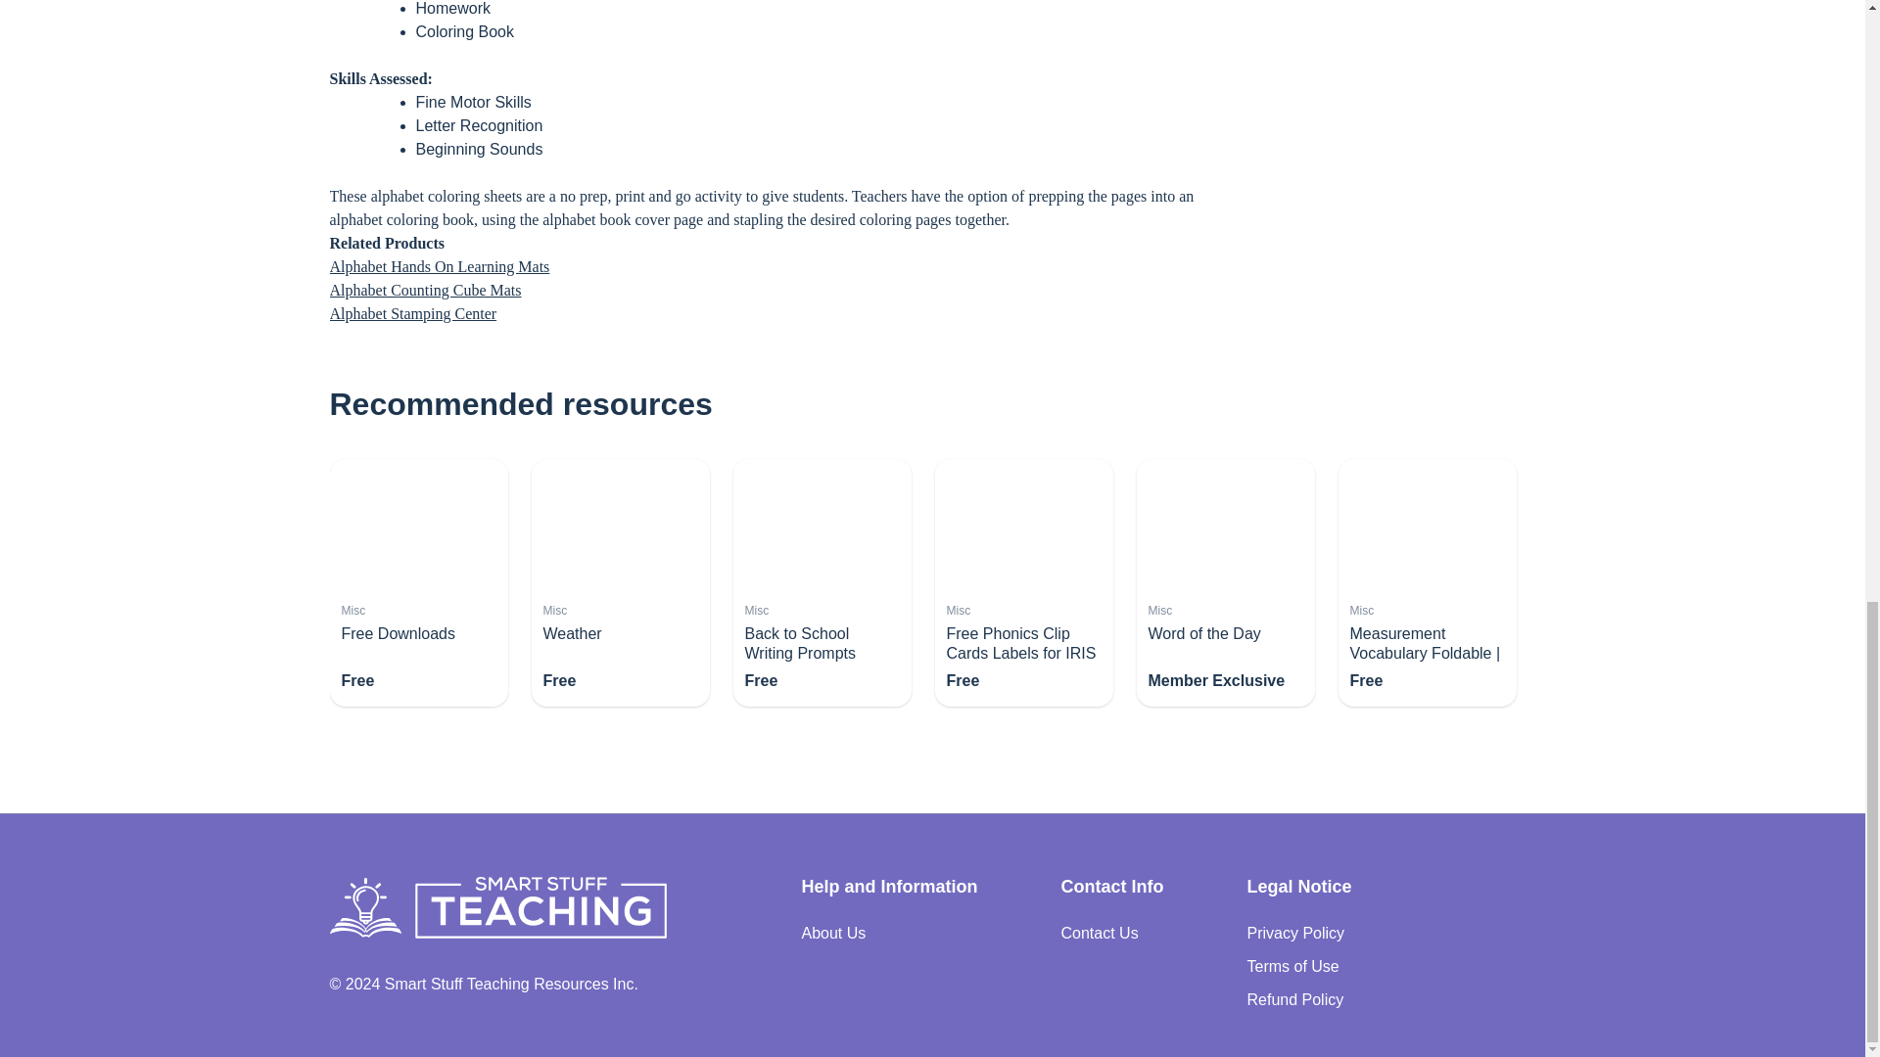  Describe the element at coordinates (425, 290) in the screenshot. I see `Alphabet Counting Cube Mats` at that location.